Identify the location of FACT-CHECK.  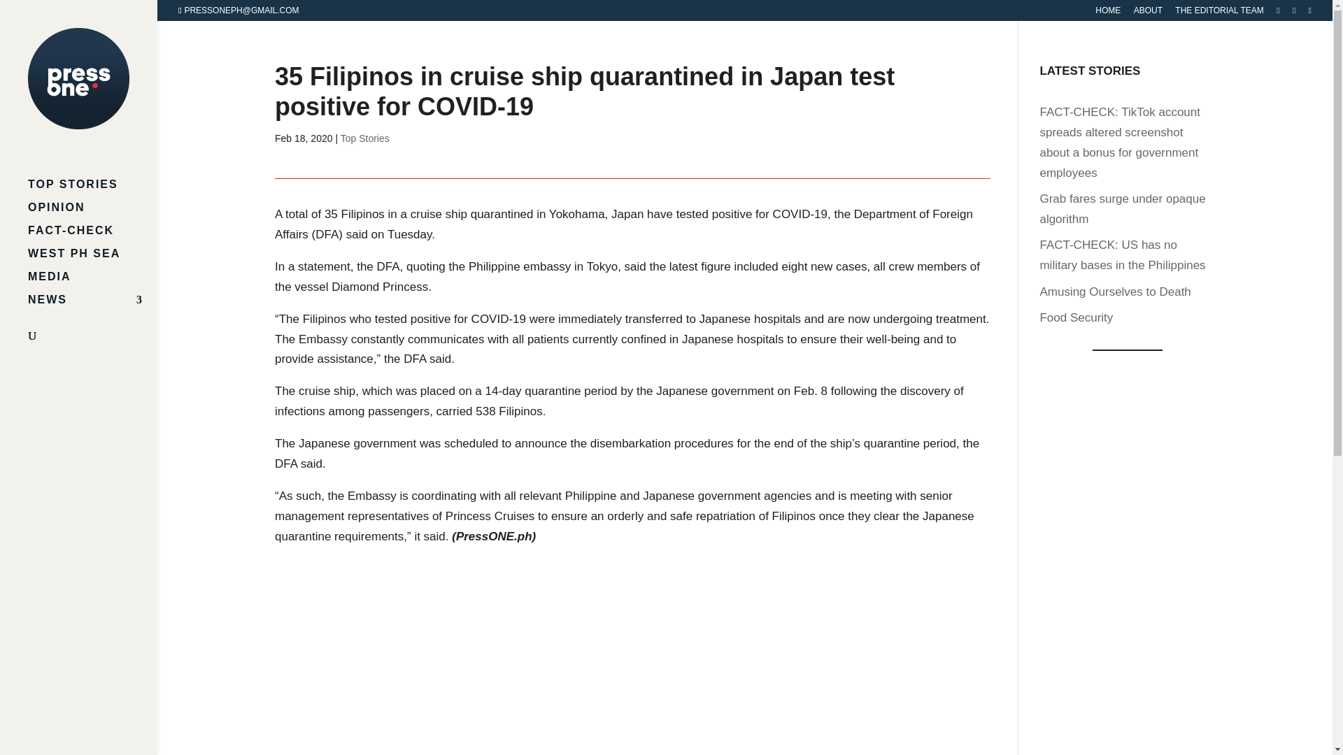
(92, 237).